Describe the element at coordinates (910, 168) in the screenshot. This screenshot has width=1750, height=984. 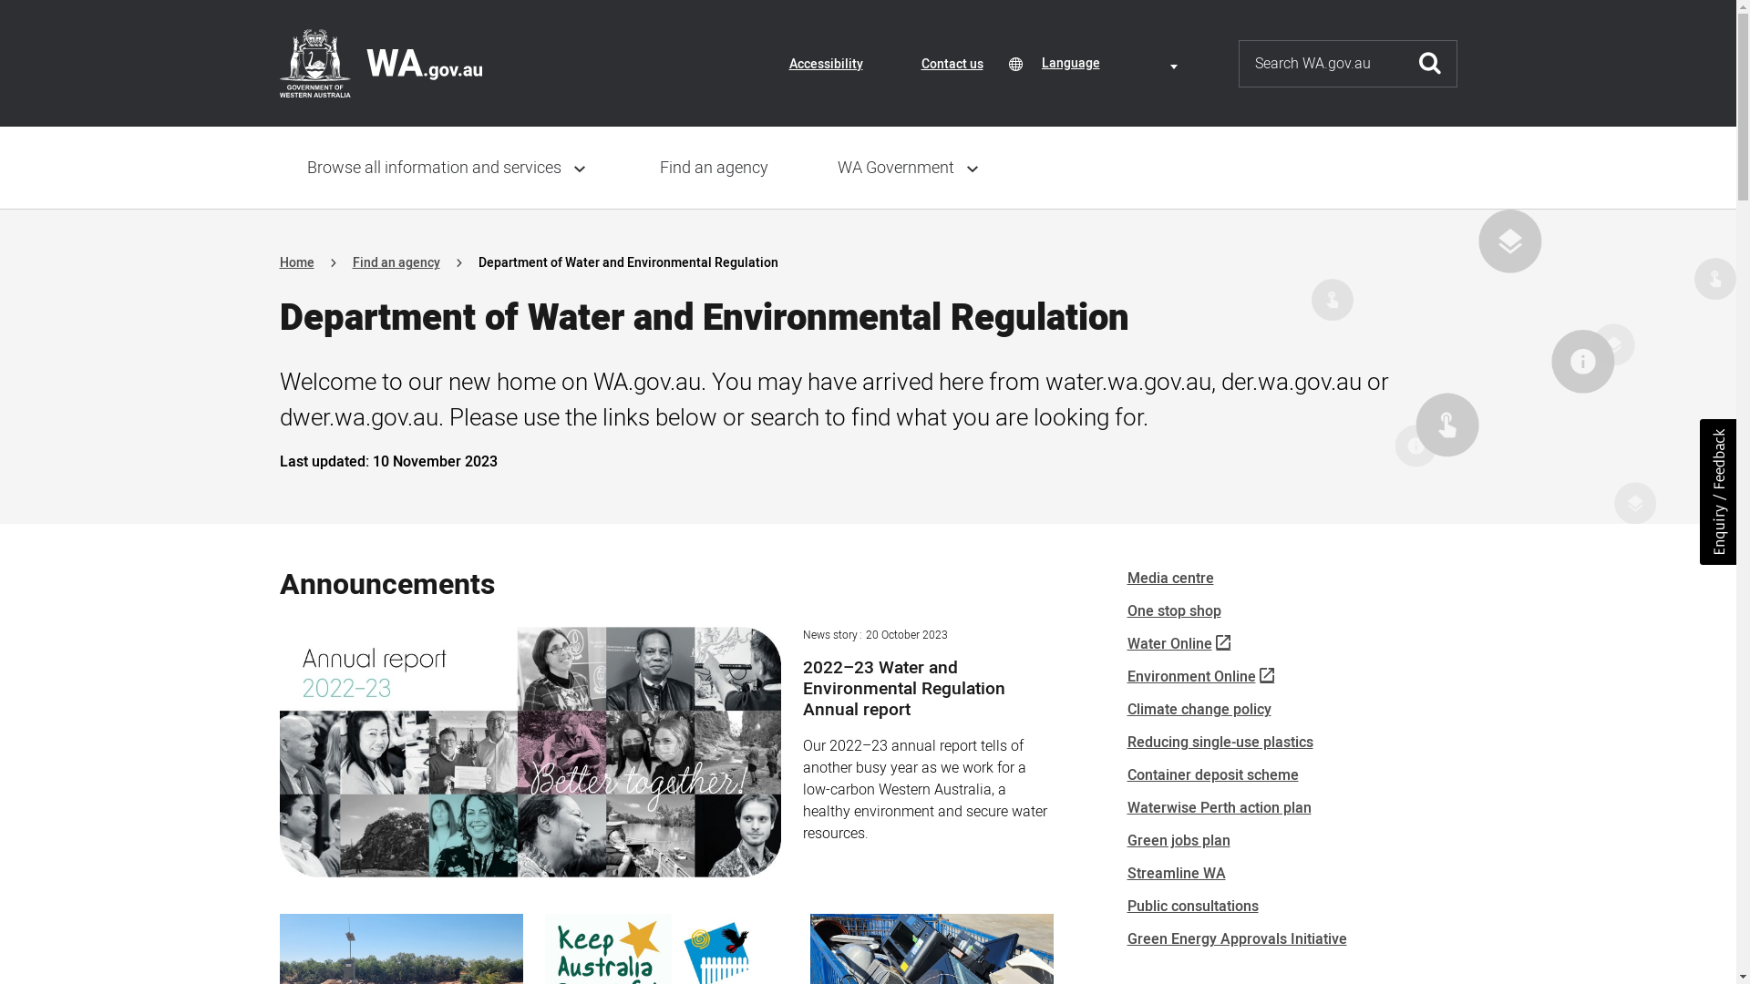
I see `WA Government` at that location.